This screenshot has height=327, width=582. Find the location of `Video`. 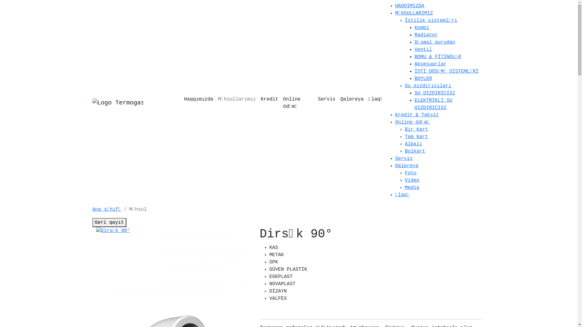

Video is located at coordinates (412, 180).